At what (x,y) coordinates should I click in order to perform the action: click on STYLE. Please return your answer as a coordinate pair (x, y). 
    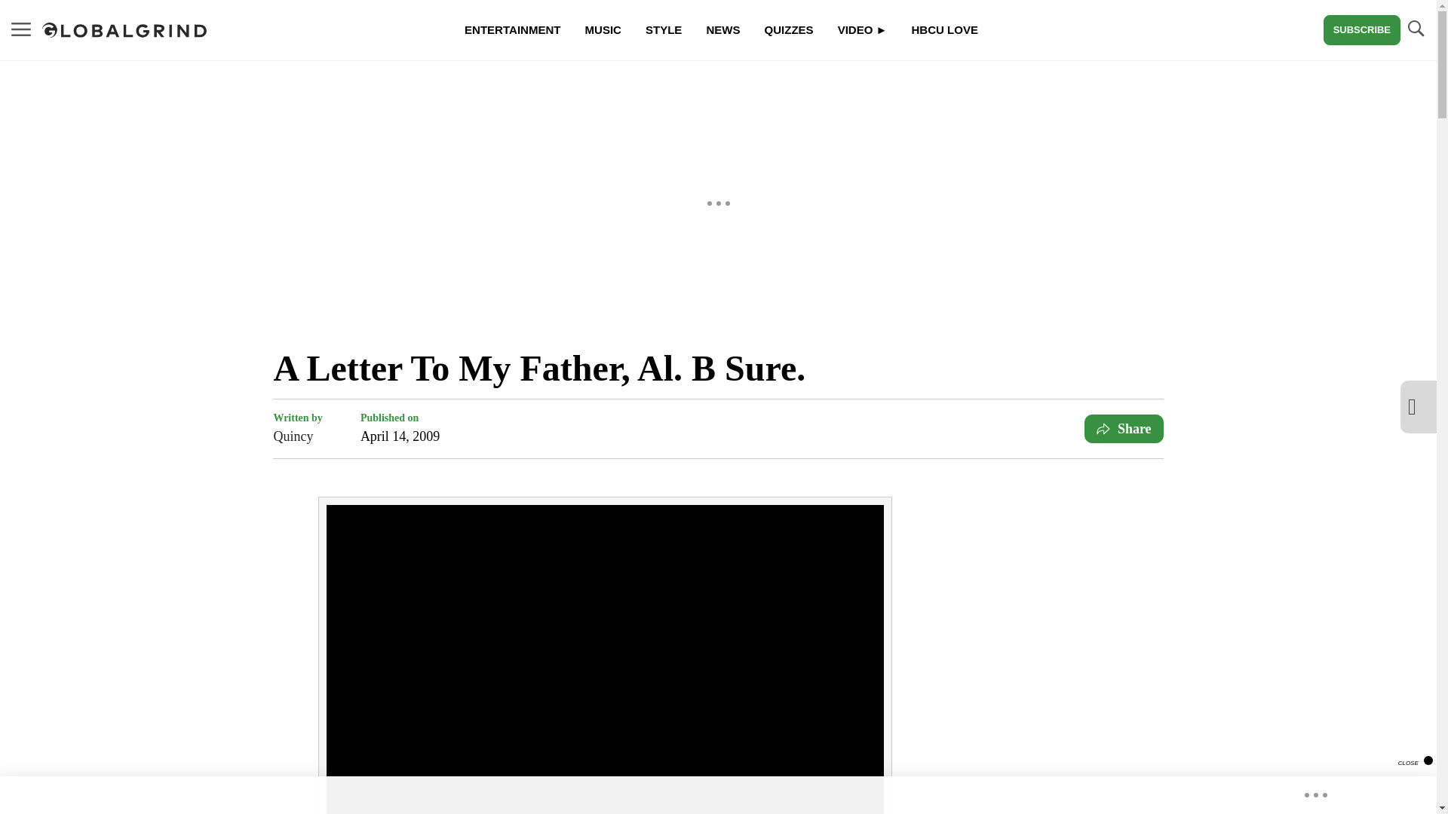
    Looking at the image, I should click on (664, 30).